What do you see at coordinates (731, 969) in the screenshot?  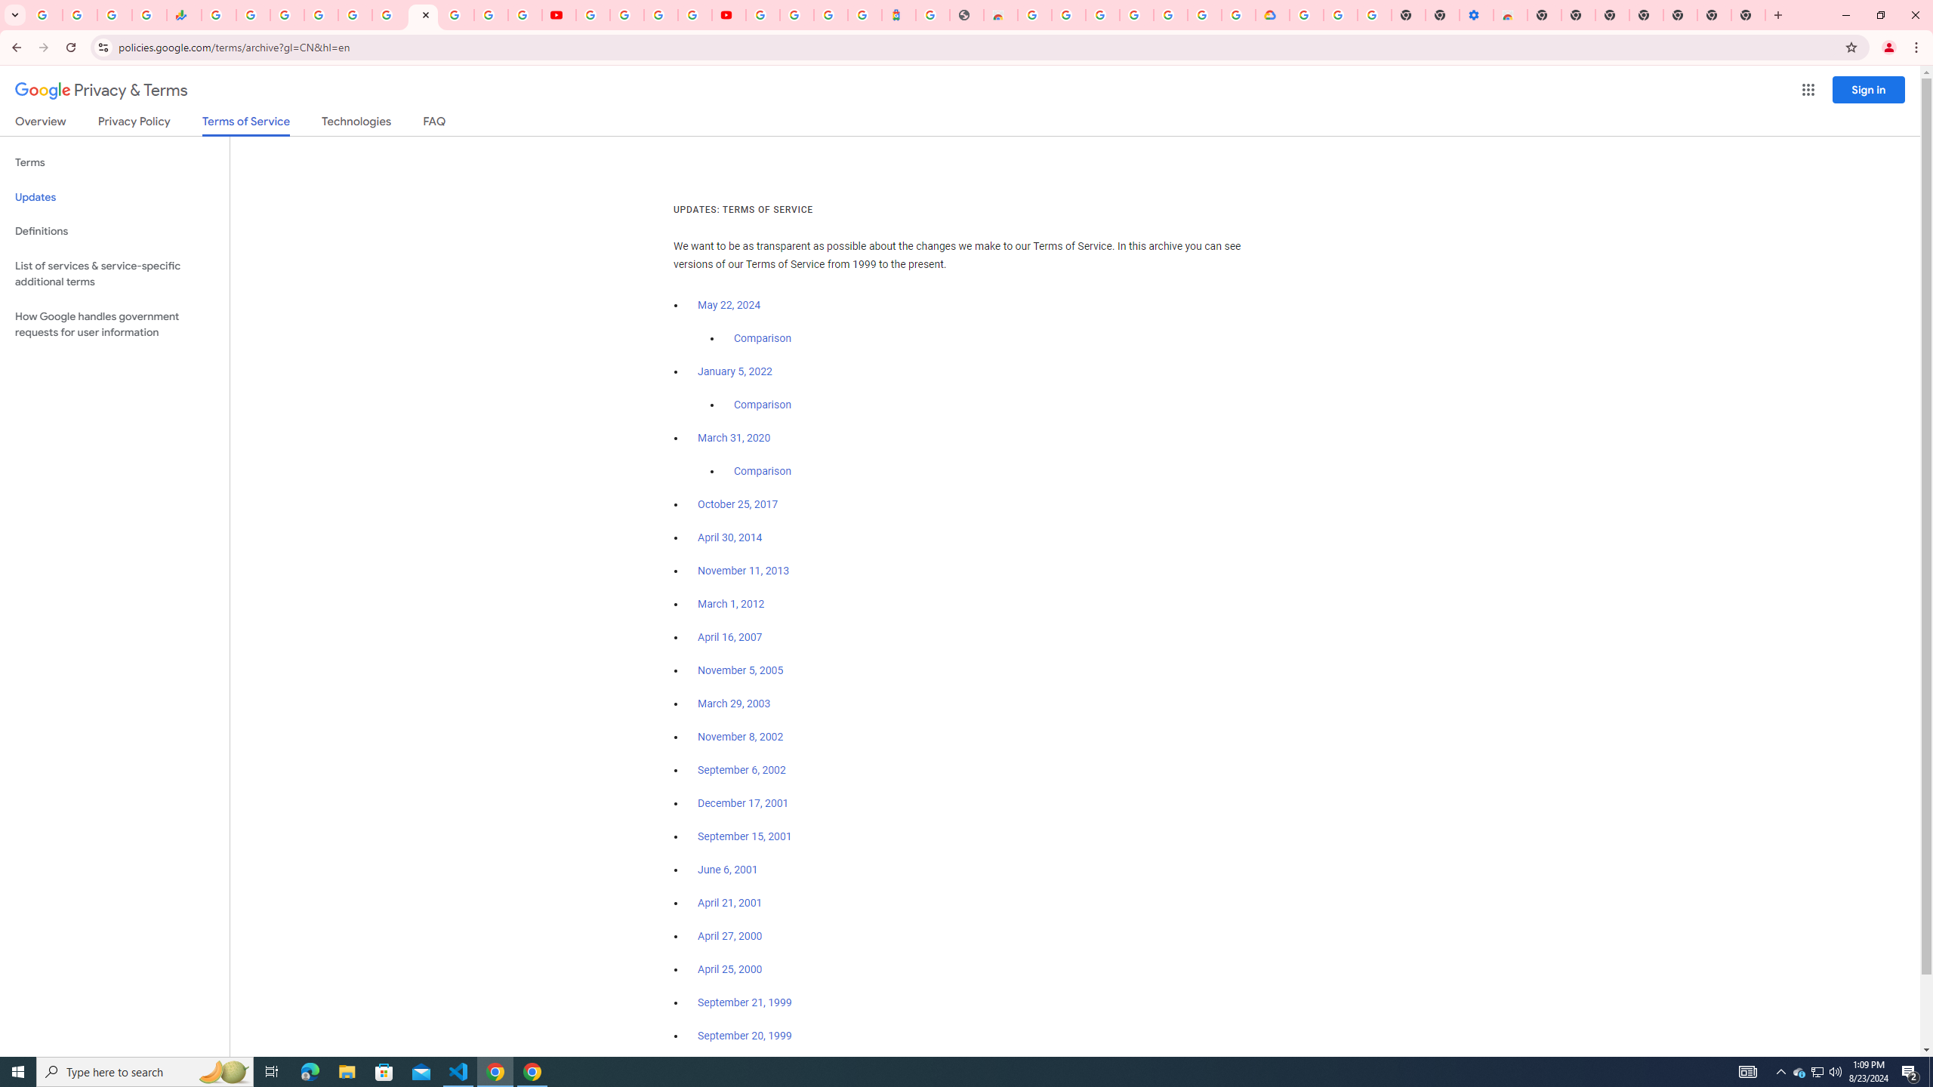 I see `April 25, 2000` at bounding box center [731, 969].